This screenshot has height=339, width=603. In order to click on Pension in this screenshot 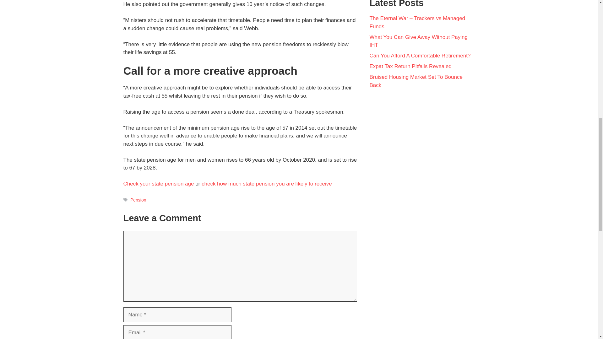, I will do `click(138, 200)`.